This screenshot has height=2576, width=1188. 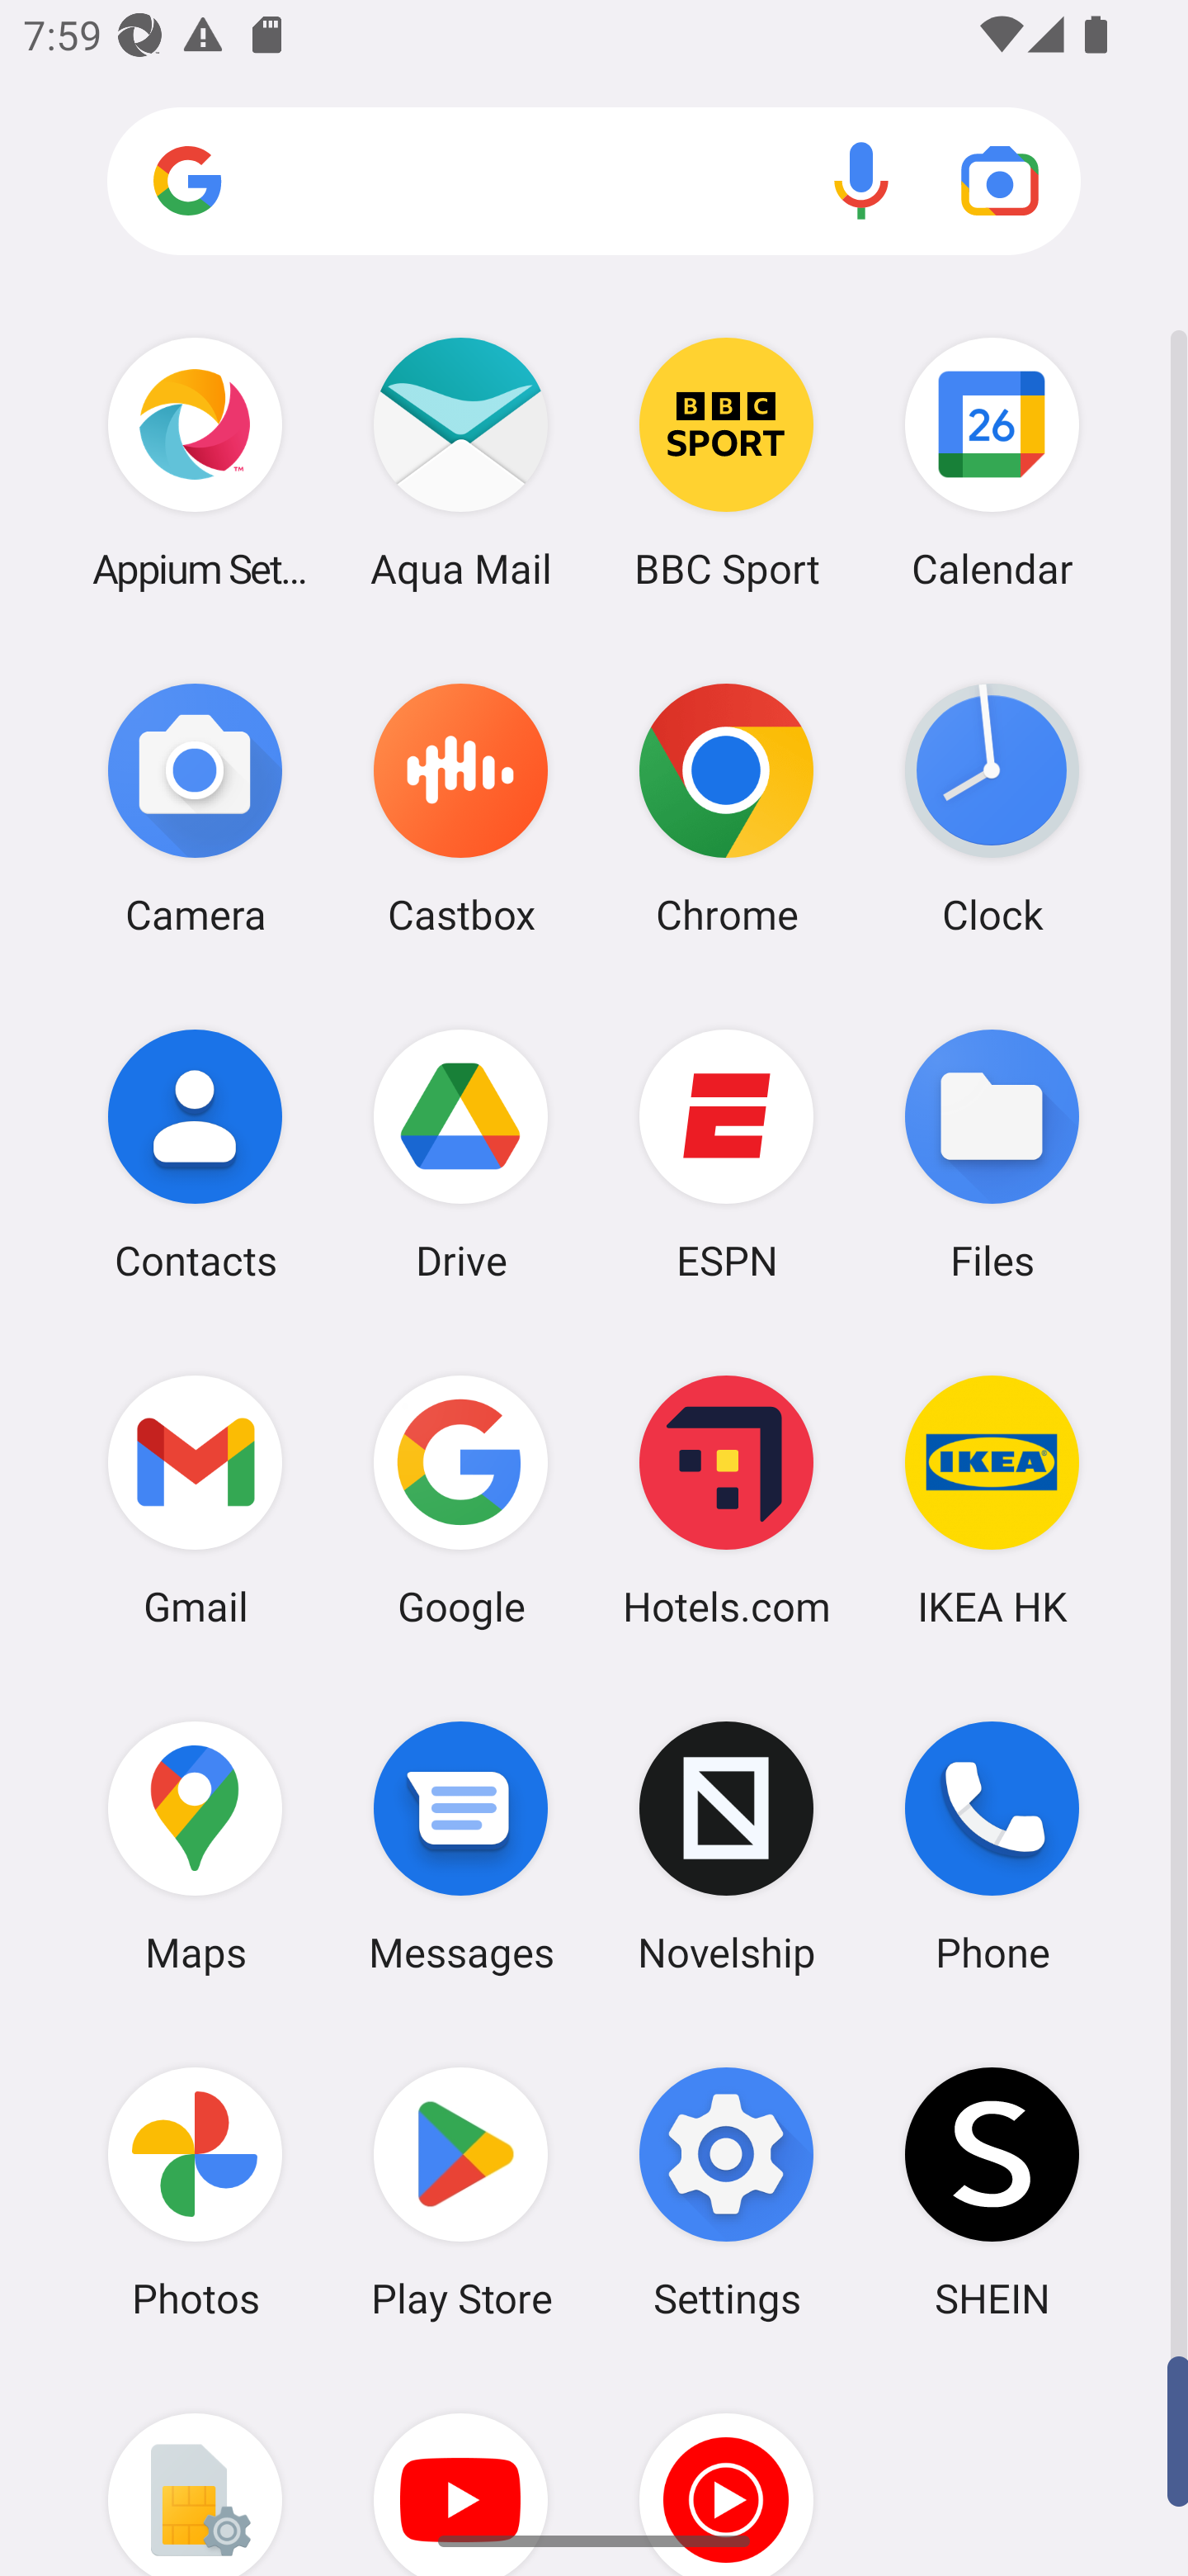 I want to click on Voice search, so click(x=861, y=180).